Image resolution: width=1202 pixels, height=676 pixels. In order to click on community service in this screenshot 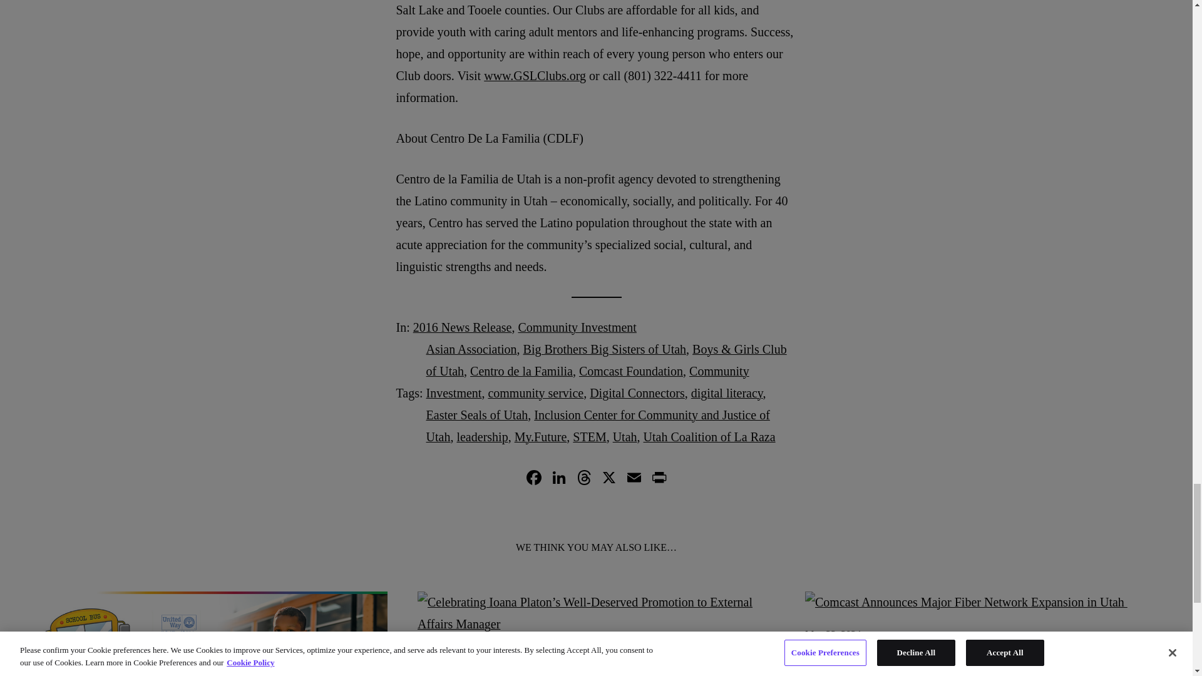, I will do `click(535, 393)`.